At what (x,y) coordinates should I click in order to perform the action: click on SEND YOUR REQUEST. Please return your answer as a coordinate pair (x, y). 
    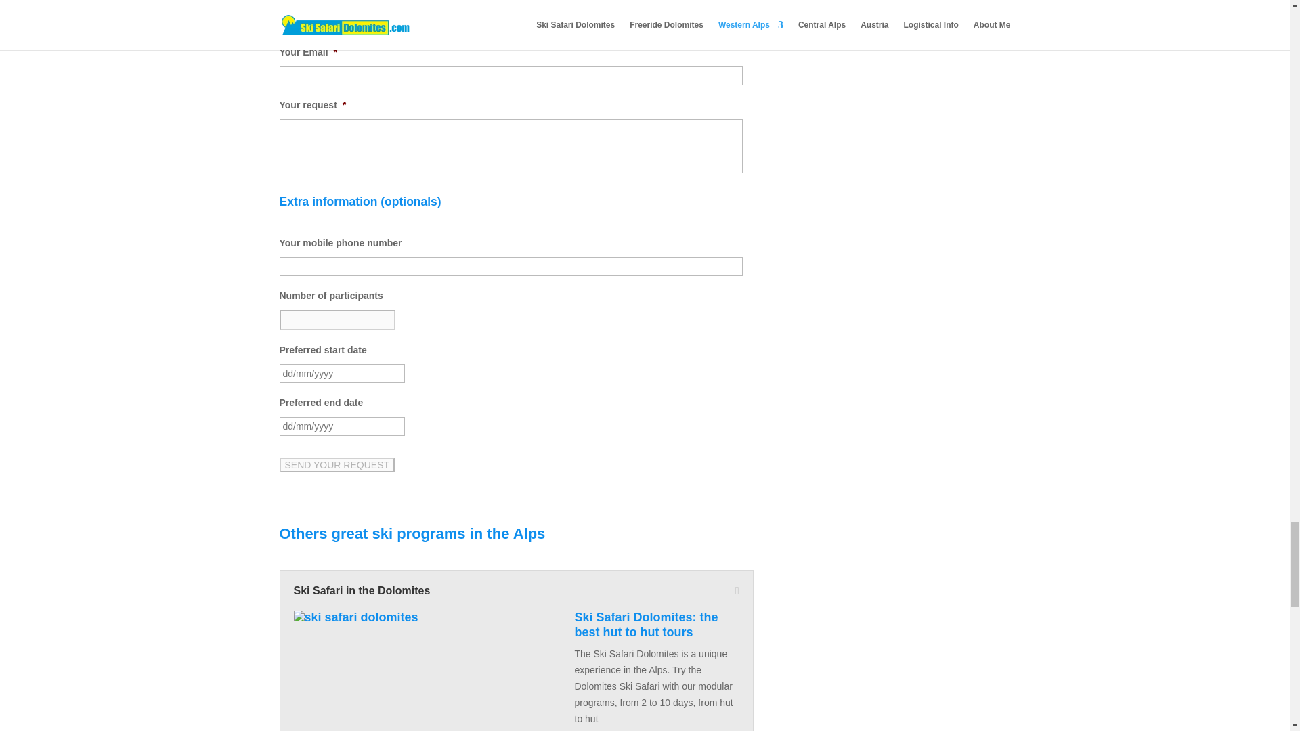
    Looking at the image, I should click on (337, 464).